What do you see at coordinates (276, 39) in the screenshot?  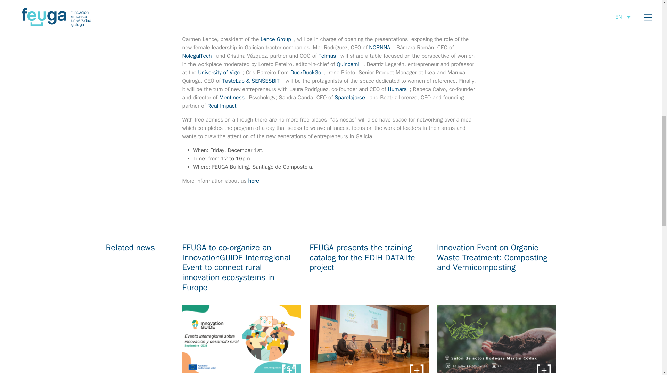 I see `Lence Group` at bounding box center [276, 39].